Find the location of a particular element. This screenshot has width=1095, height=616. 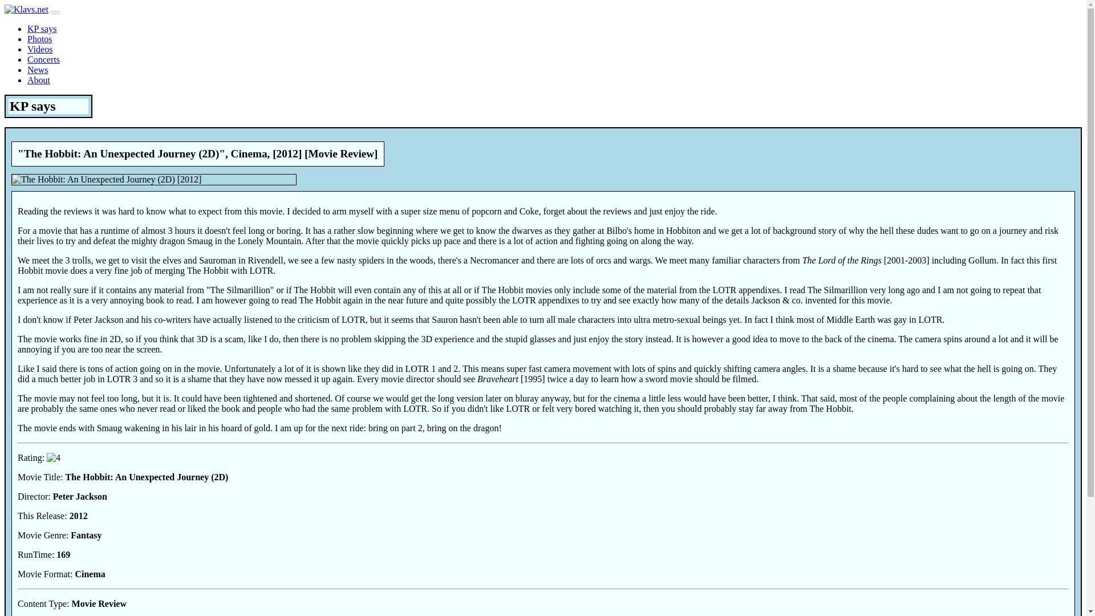

Toggle is located at coordinates (55, 13).